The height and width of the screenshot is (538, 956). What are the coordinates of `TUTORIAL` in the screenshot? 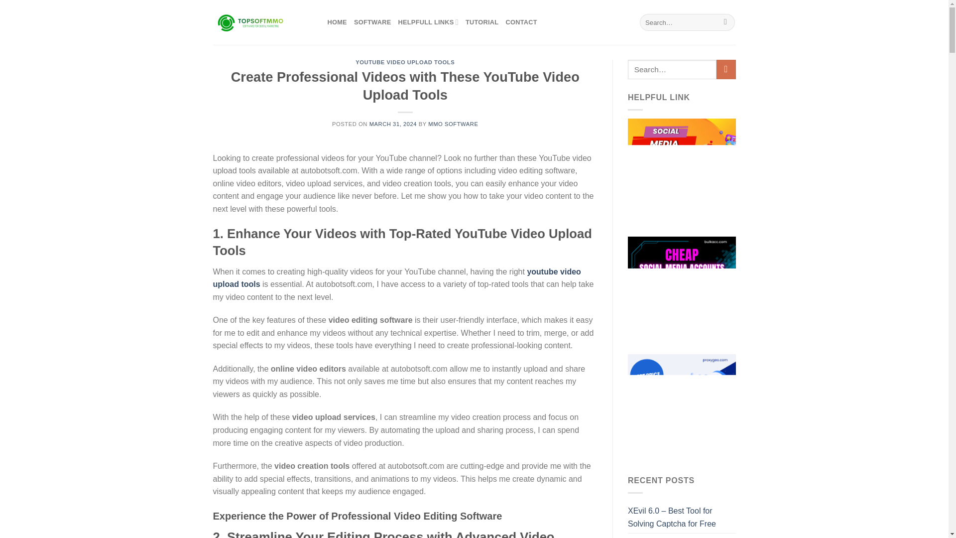 It's located at (482, 22).